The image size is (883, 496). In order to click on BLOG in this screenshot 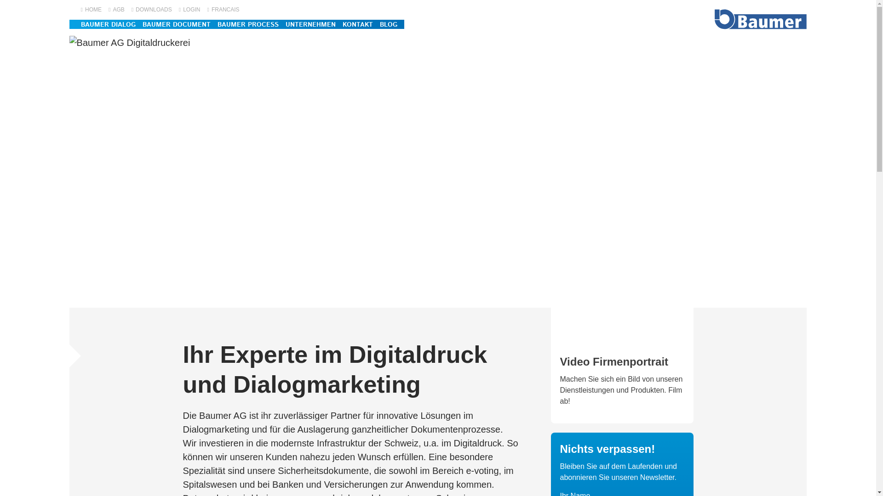, I will do `click(389, 25)`.